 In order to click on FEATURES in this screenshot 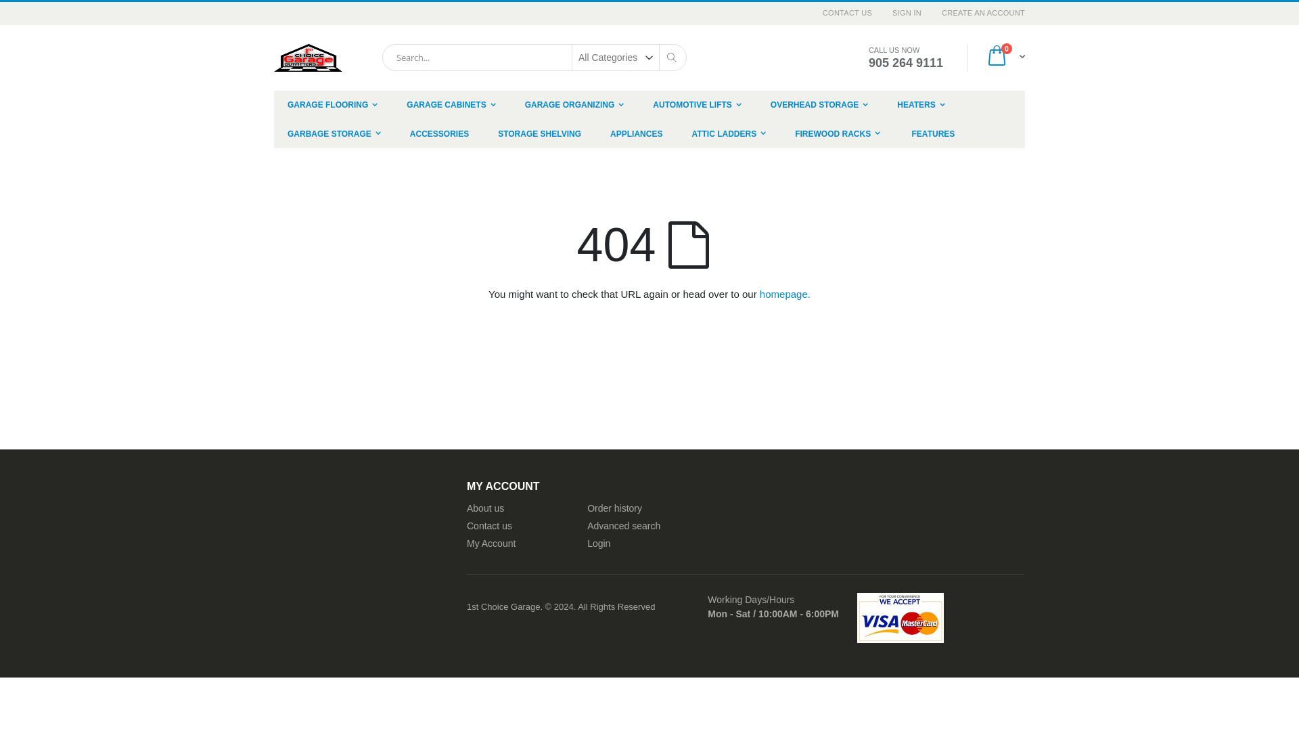, I will do `click(934, 134)`.